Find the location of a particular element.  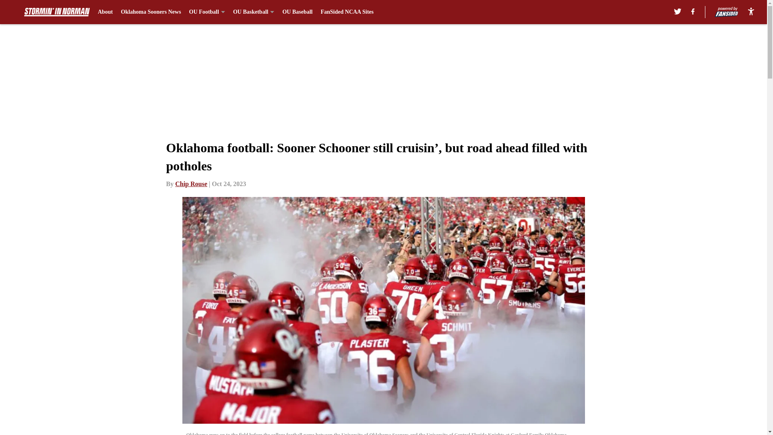

OU Baseball is located at coordinates (297, 12).